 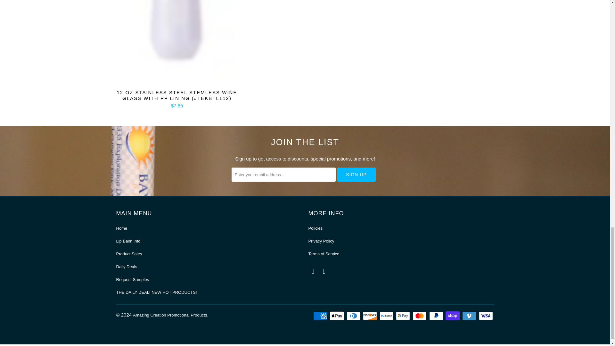 What do you see at coordinates (437, 316) in the screenshot?
I see `PayPal` at bounding box center [437, 316].